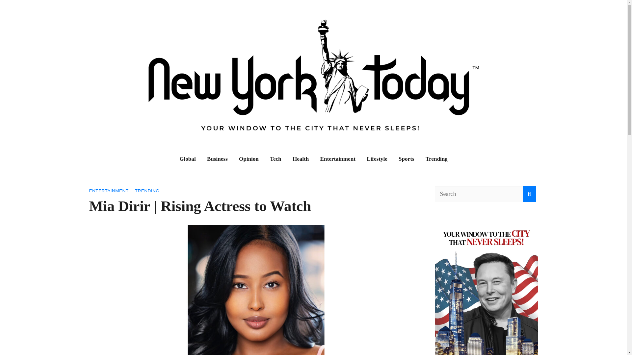 The width and height of the screenshot is (632, 355). What do you see at coordinates (300, 159) in the screenshot?
I see `Health` at bounding box center [300, 159].